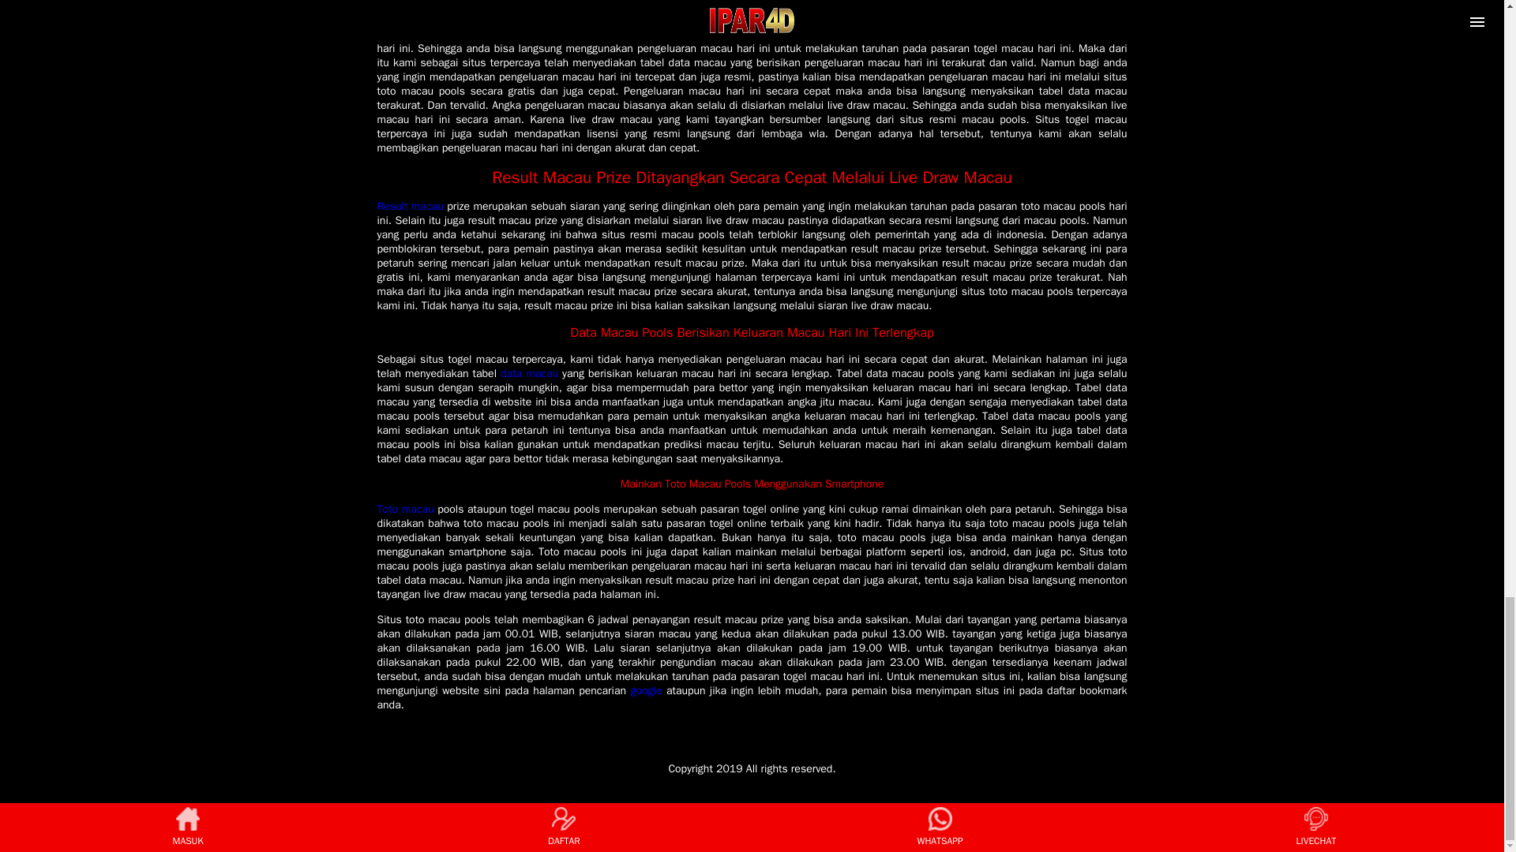 The width and height of the screenshot is (1516, 852). What do you see at coordinates (529, 373) in the screenshot?
I see `data macau` at bounding box center [529, 373].